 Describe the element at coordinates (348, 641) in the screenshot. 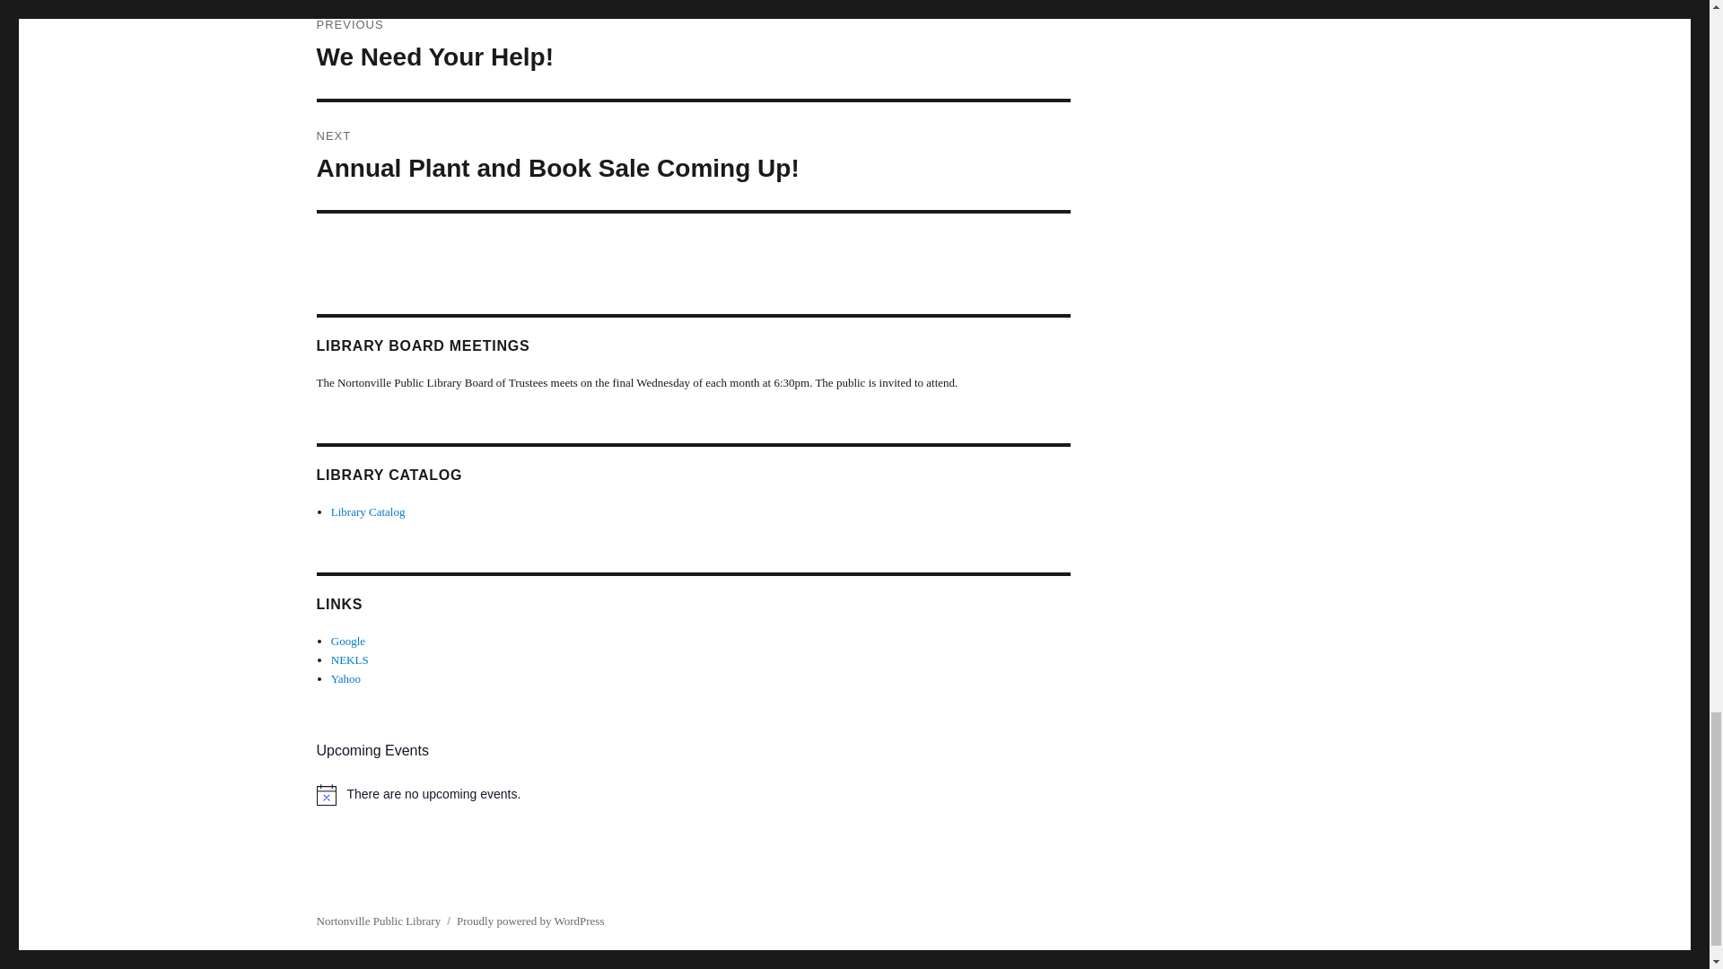

I see `Google` at that location.